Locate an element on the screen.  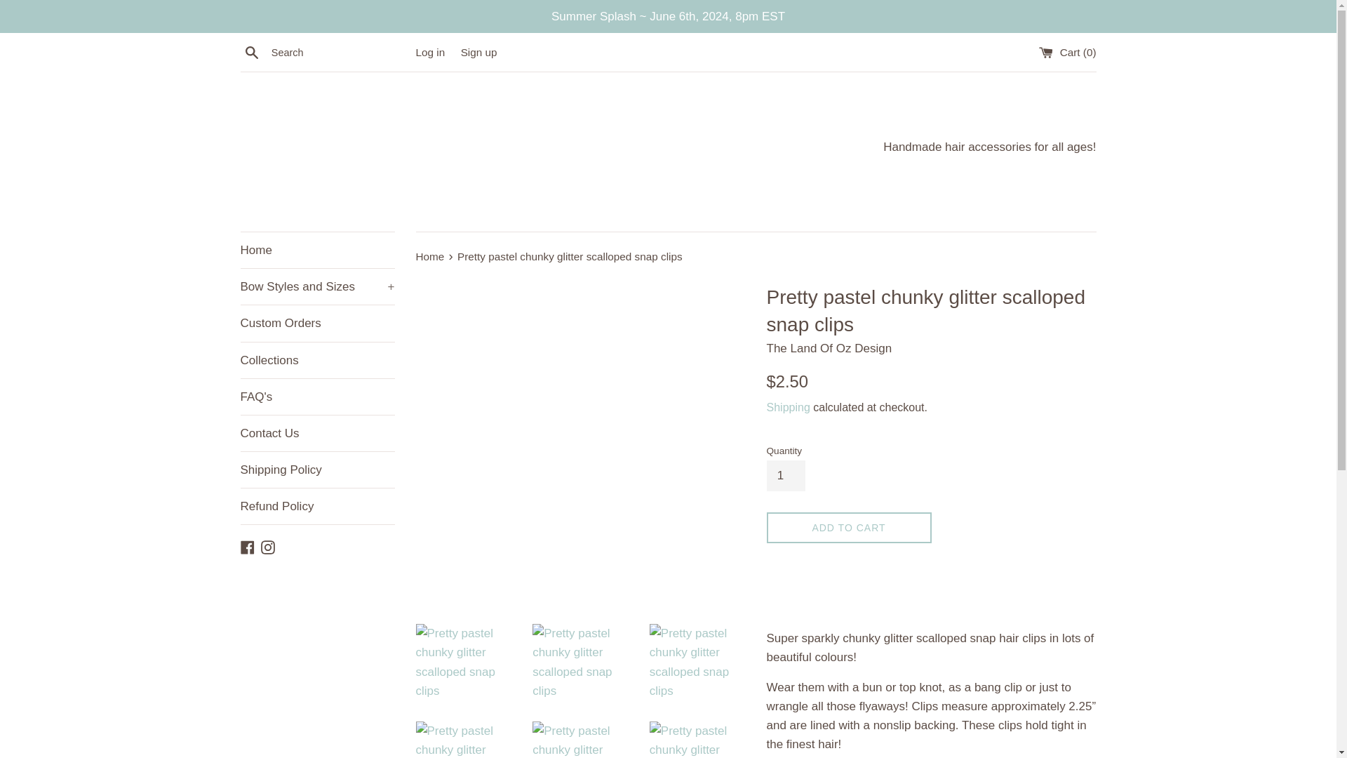
ADD TO CART is located at coordinates (848, 528).